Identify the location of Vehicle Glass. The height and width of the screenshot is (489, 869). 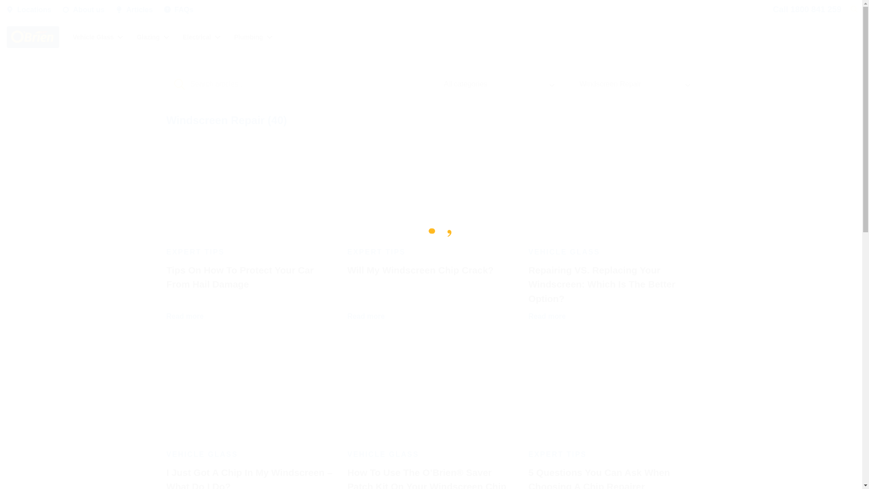
(98, 37).